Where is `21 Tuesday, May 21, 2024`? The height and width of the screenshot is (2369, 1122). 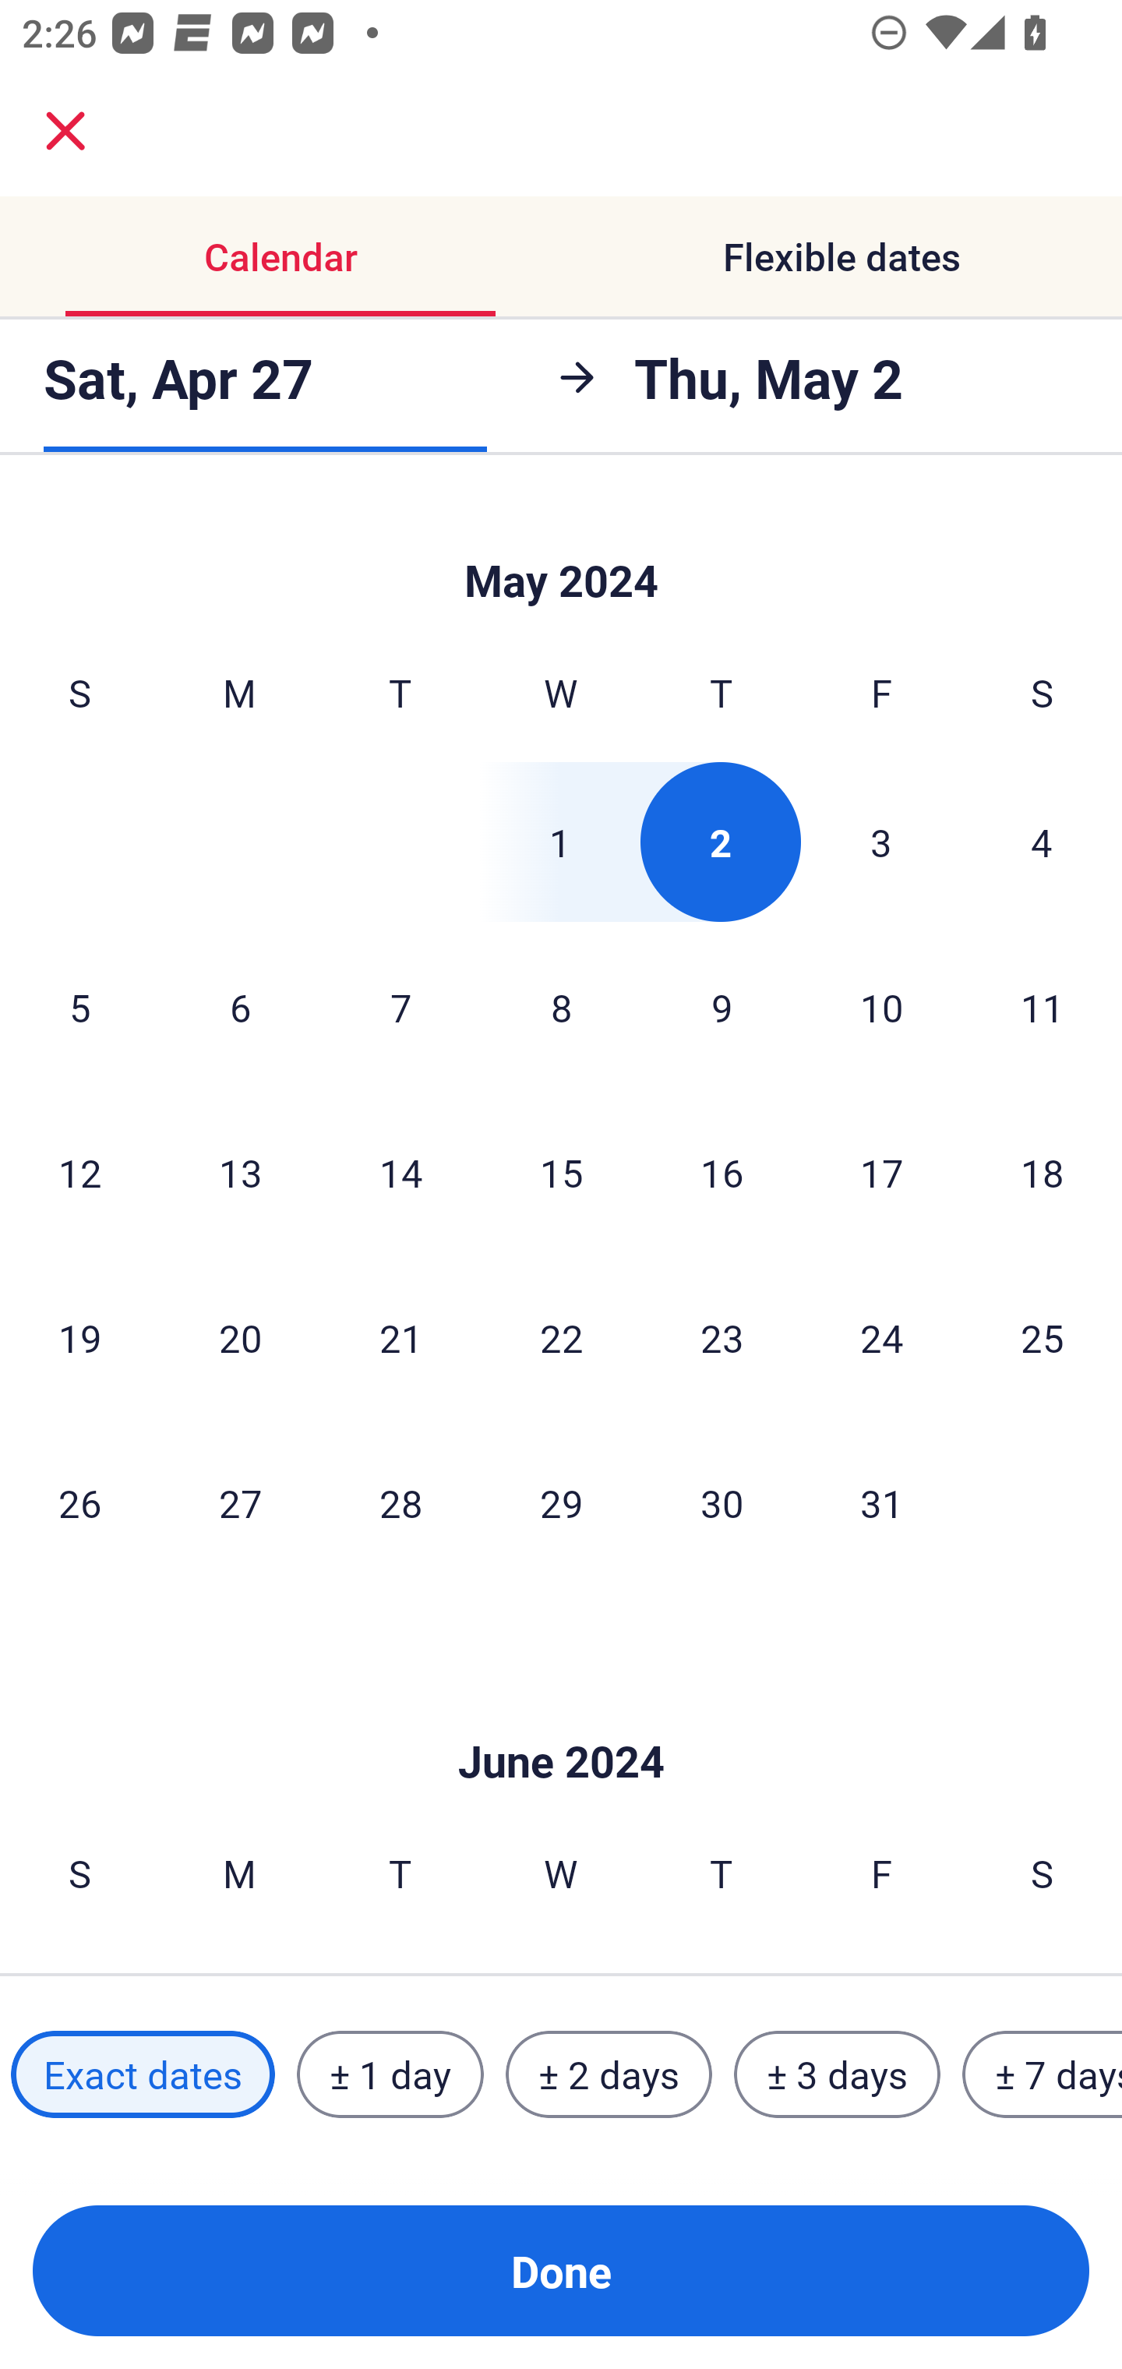
21 Tuesday, May 21, 2024 is located at coordinates (400, 1337).